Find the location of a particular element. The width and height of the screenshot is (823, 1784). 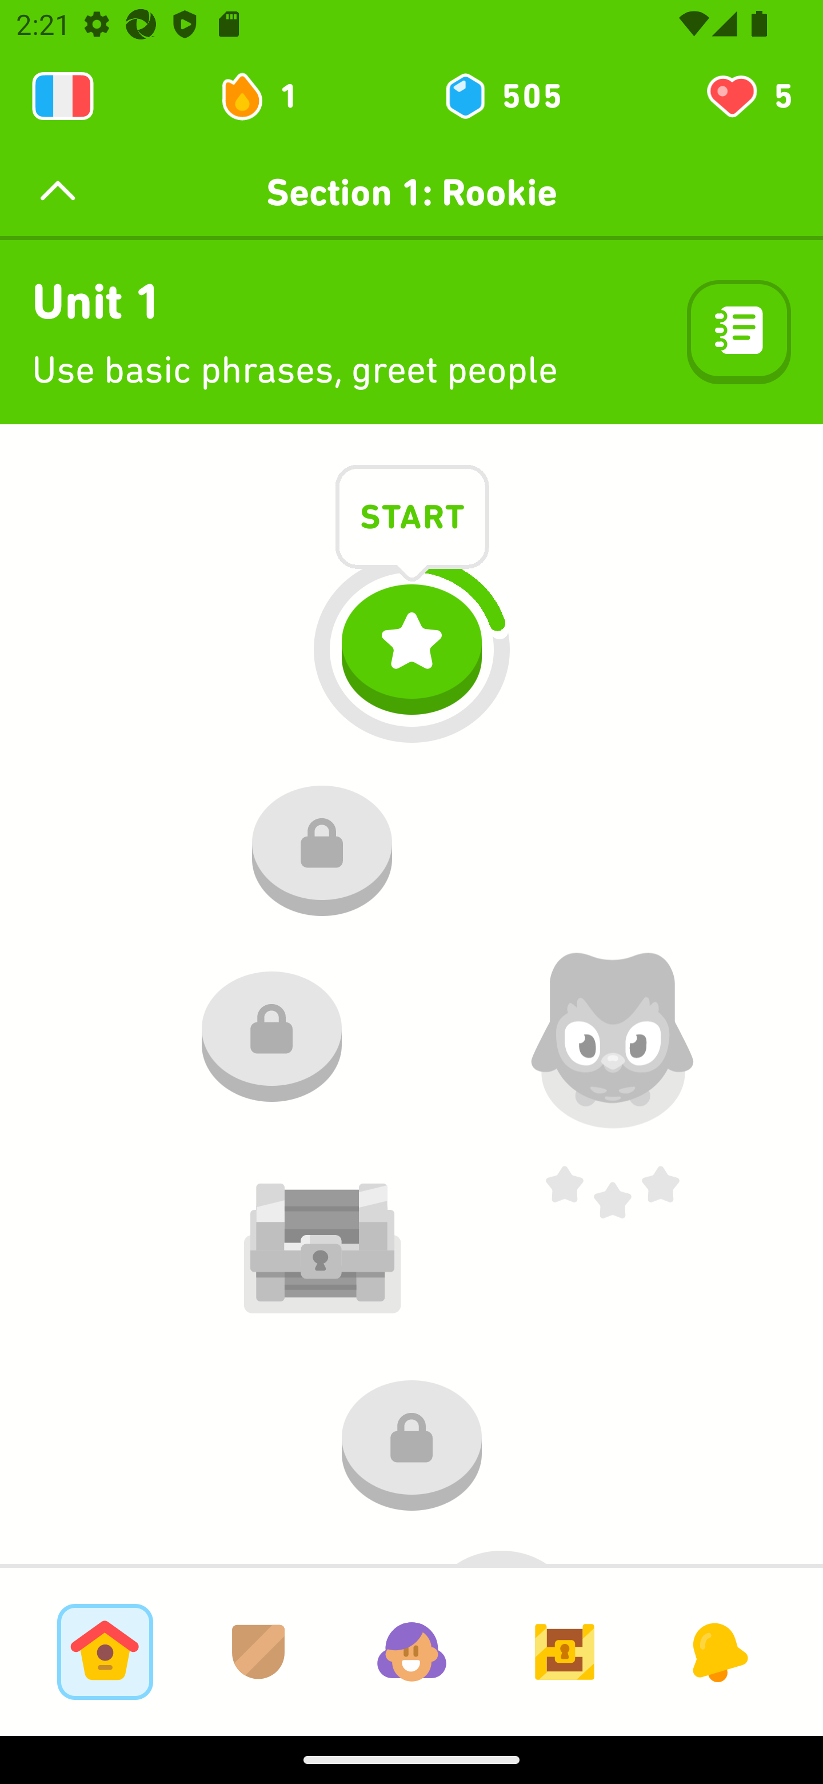

Section 1: Rookie is located at coordinates (411, 192).